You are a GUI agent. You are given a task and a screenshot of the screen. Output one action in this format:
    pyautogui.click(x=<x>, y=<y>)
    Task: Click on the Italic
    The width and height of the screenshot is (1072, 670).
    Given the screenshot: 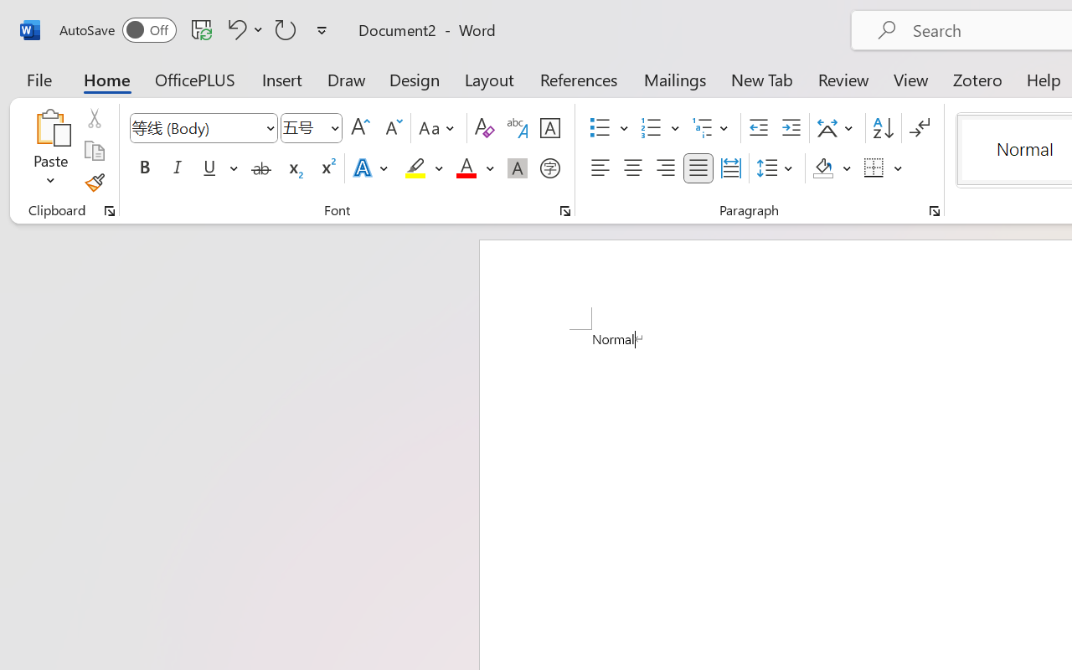 What is the action you would take?
    pyautogui.click(x=178, y=168)
    